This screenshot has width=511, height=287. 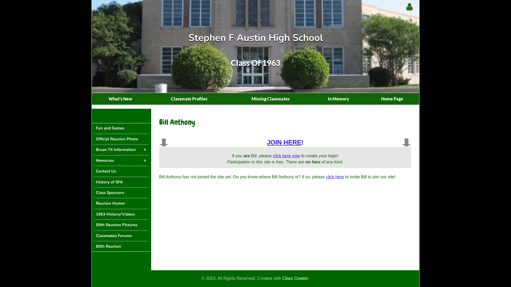 I want to click on Classmate Login, so click(x=409, y=7).